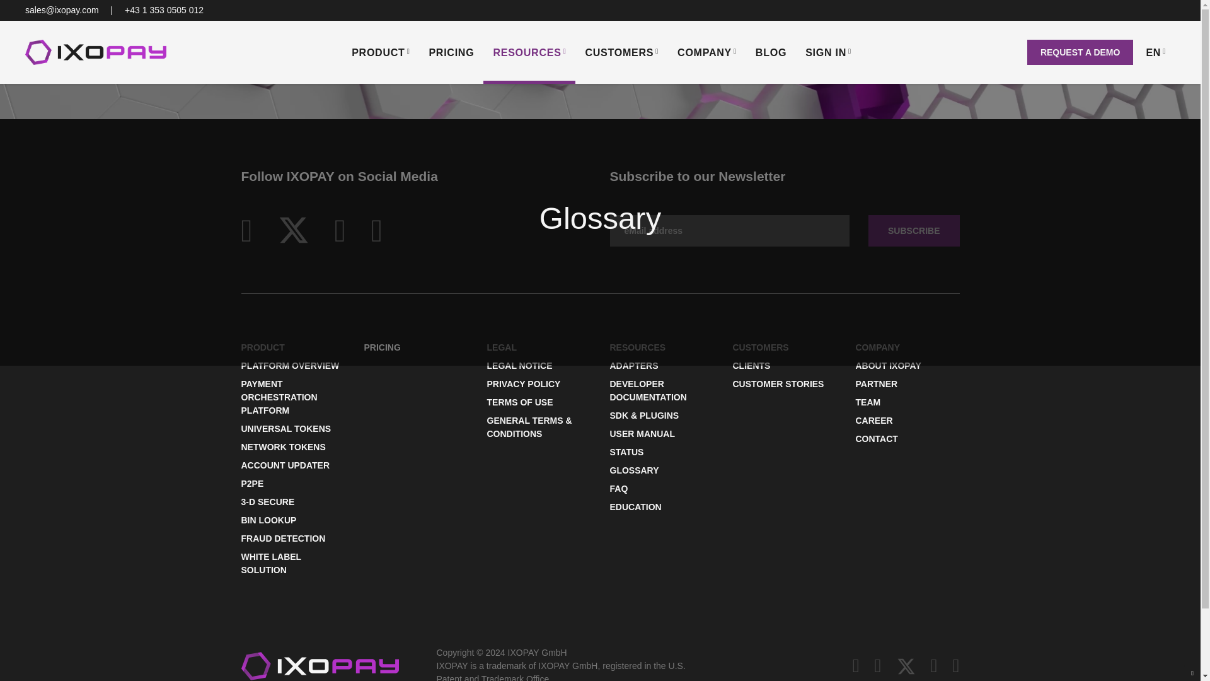 This screenshot has width=1210, height=681. I want to click on CUSTOMERS, so click(621, 52).